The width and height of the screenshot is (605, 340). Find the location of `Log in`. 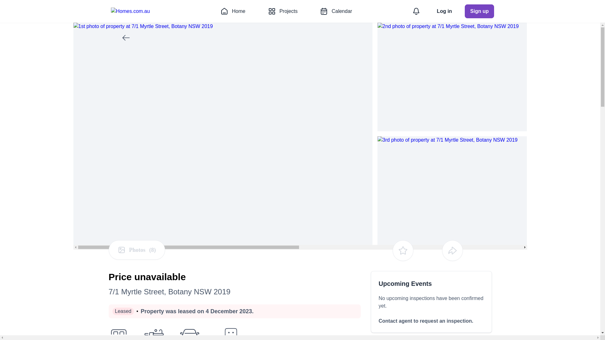

Log in is located at coordinates (444, 11).